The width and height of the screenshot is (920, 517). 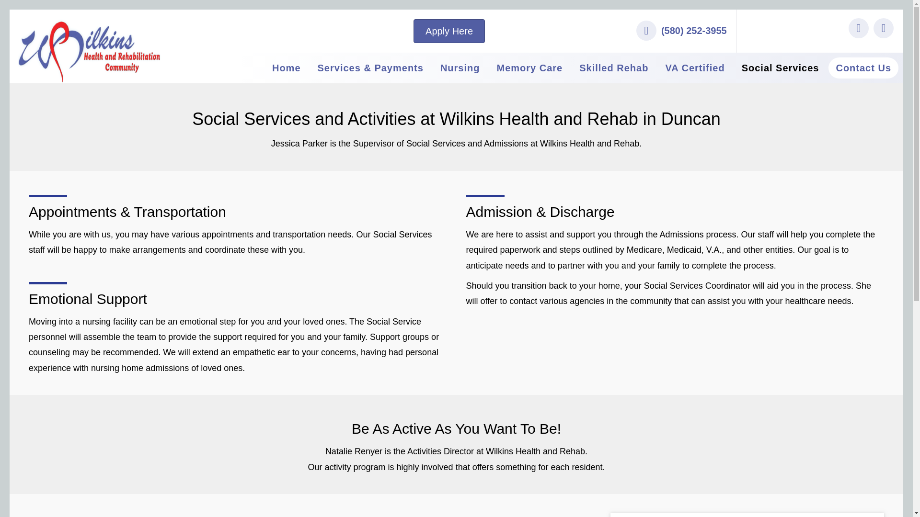 What do you see at coordinates (529, 68) in the screenshot?
I see `Memory Care` at bounding box center [529, 68].